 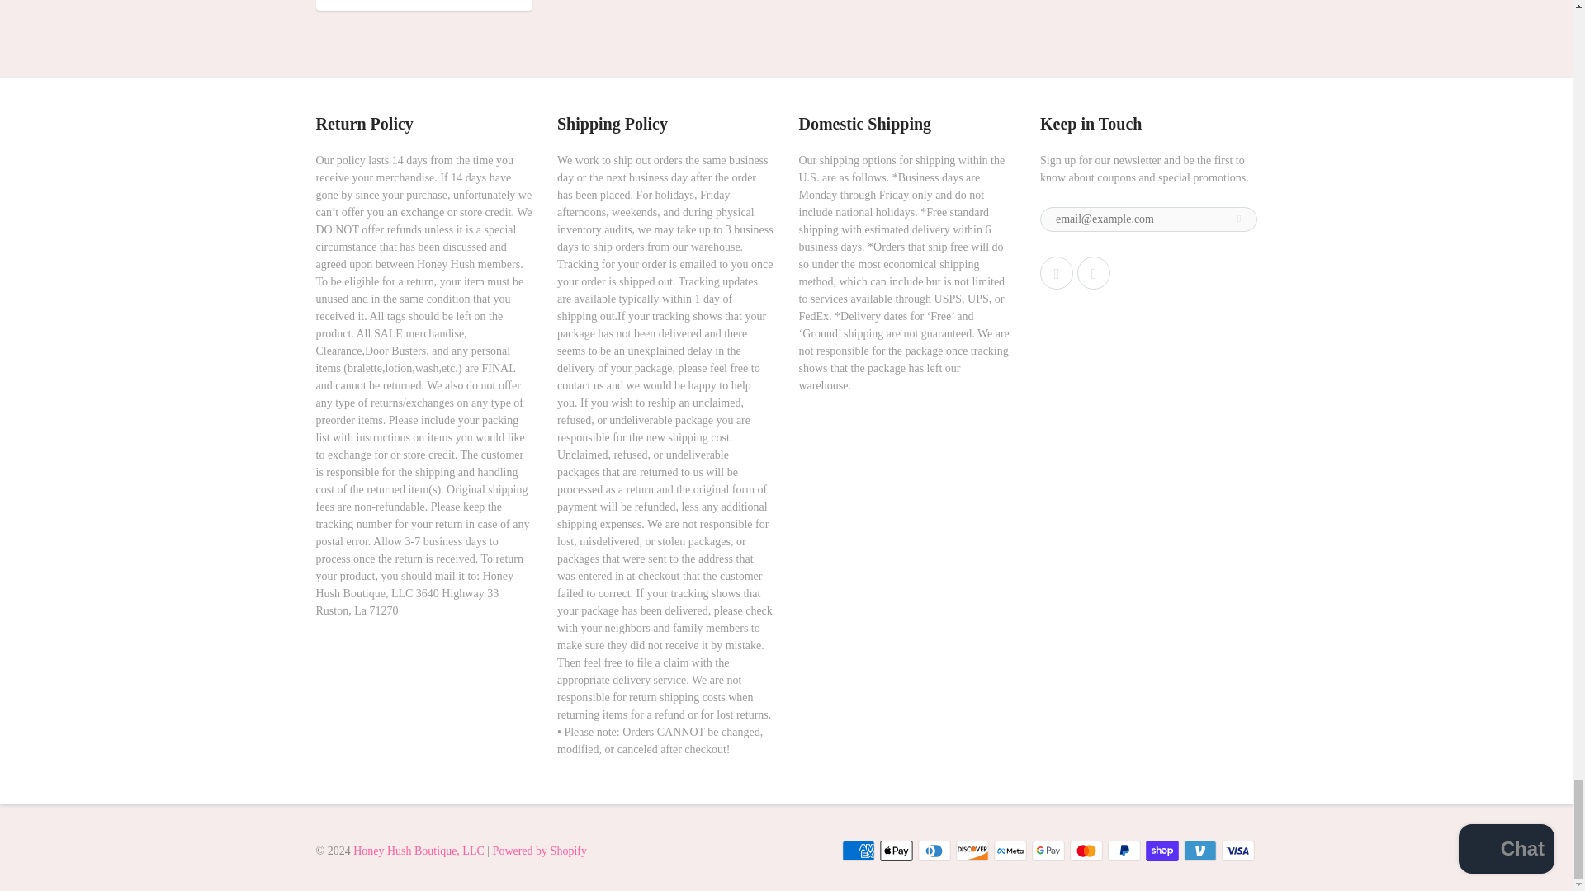 I want to click on Shop Pay, so click(x=1162, y=851).